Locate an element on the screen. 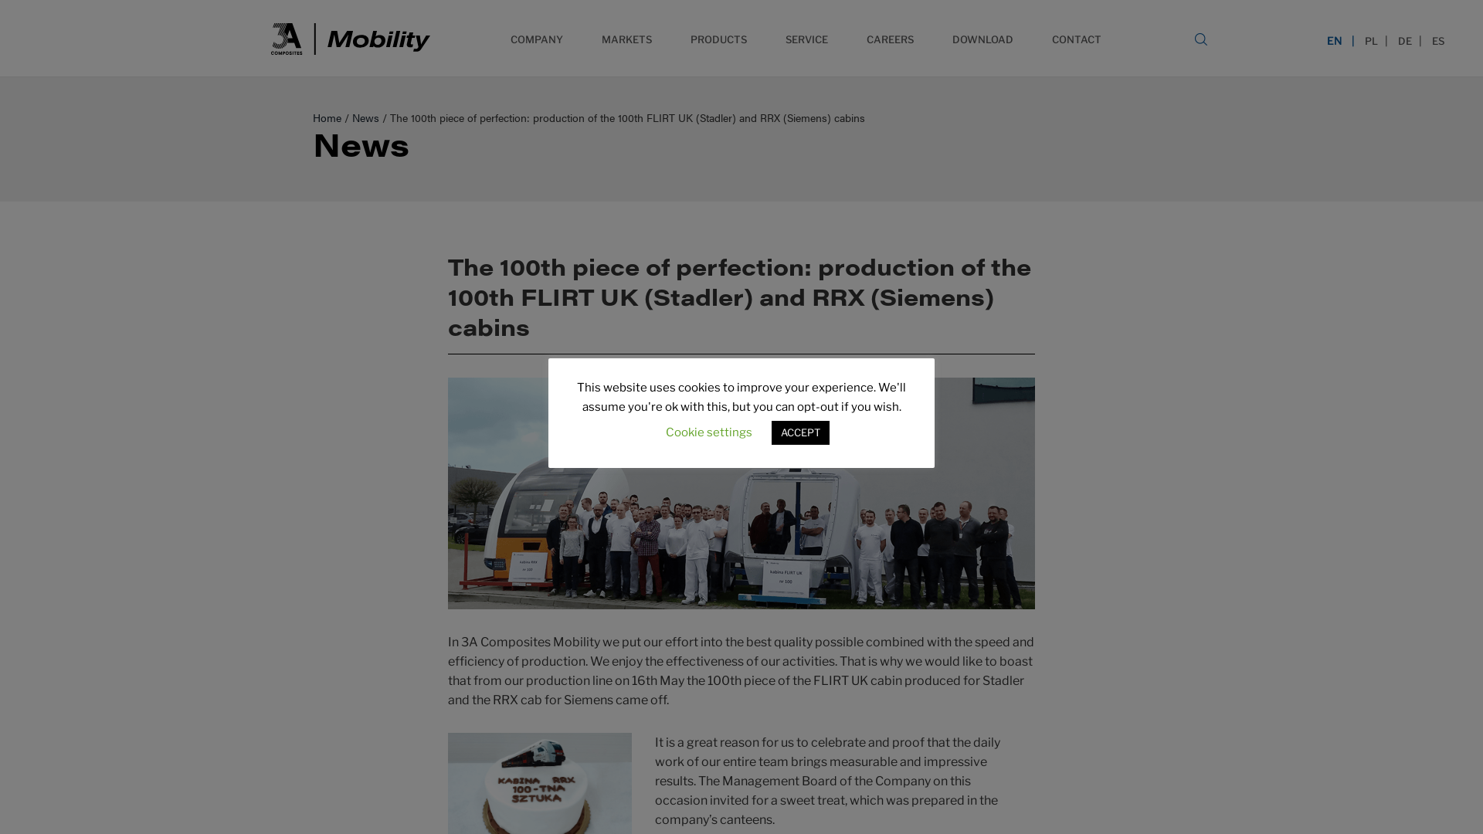  ES is located at coordinates (1438, 40).